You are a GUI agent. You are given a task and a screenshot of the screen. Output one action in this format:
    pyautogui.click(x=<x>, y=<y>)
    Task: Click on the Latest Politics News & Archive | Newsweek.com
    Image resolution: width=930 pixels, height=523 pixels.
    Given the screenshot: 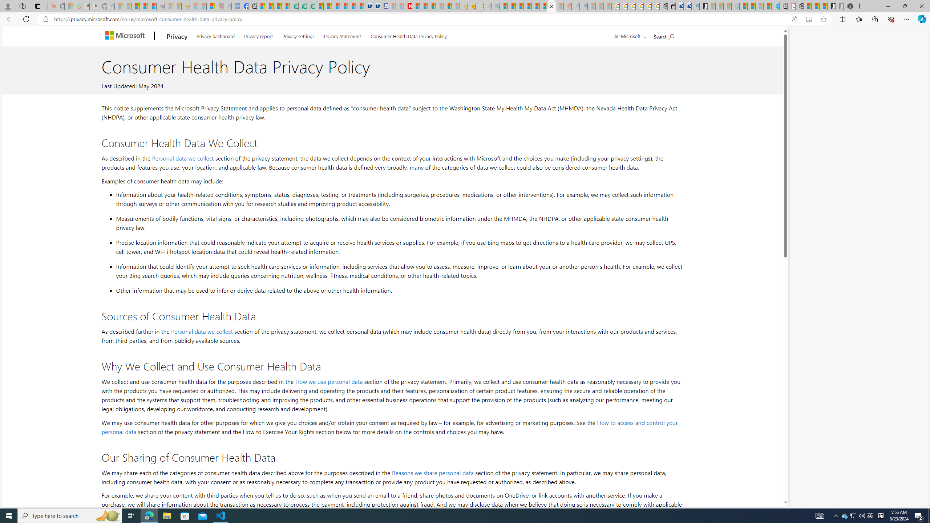 What is the action you would take?
    pyautogui.click(x=408, y=6)
    